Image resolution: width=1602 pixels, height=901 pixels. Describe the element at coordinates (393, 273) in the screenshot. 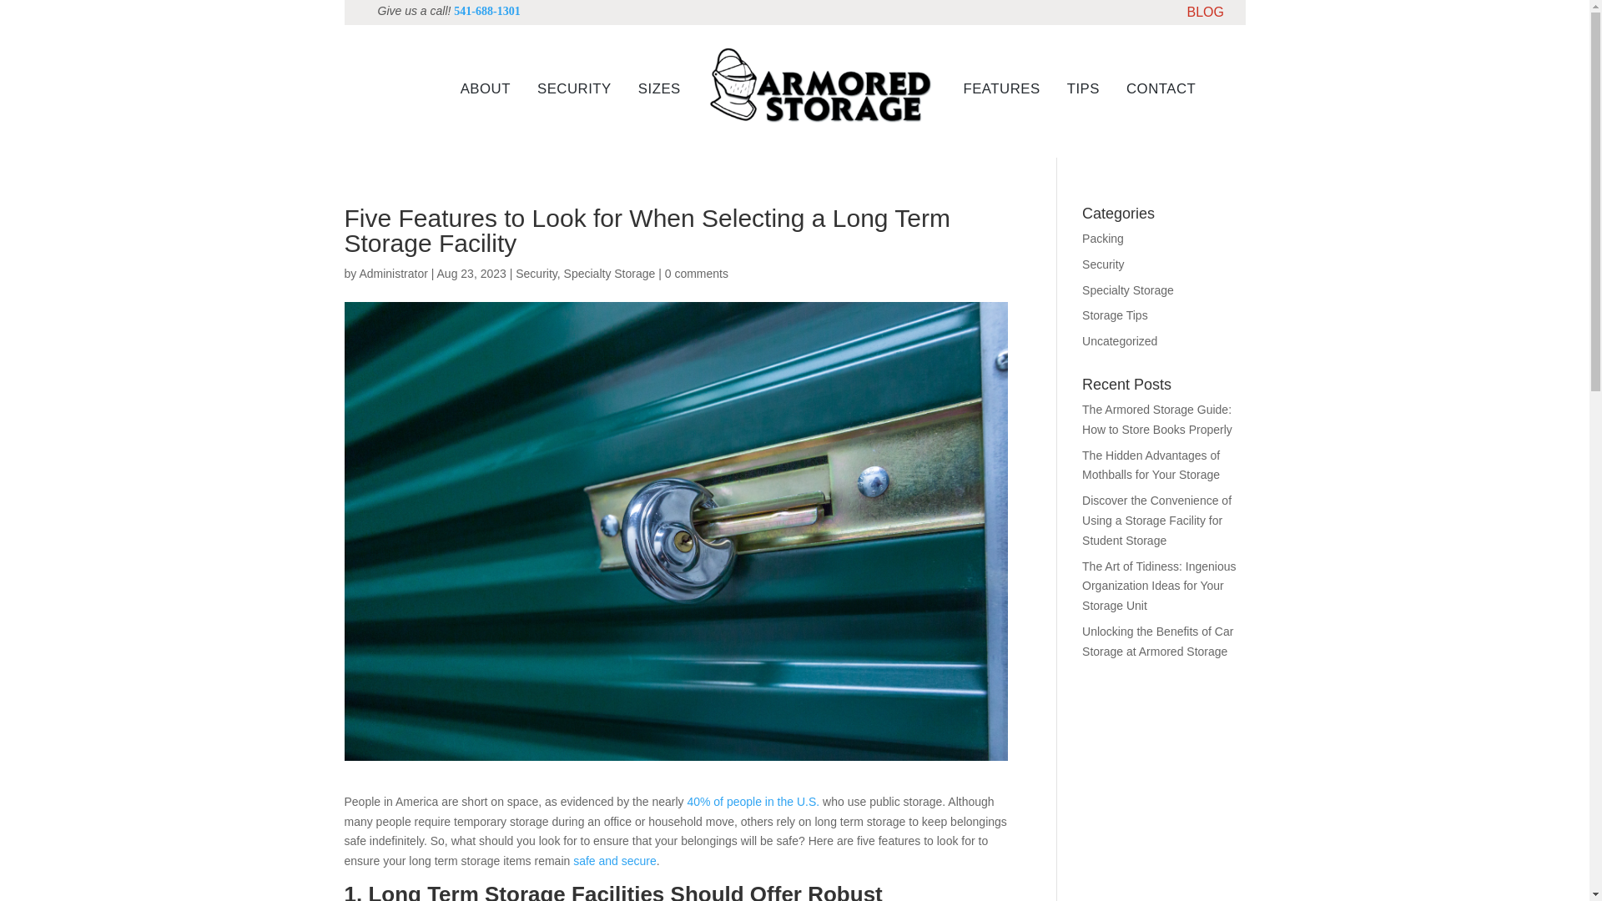

I see `Posts by Administrator` at that location.